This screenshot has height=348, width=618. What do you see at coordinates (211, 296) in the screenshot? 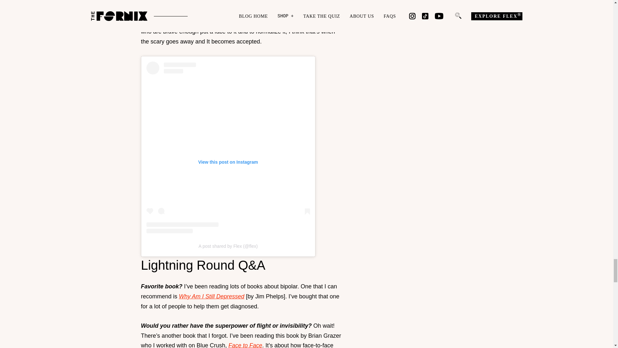
I see `Why Am I Still Depressed` at bounding box center [211, 296].